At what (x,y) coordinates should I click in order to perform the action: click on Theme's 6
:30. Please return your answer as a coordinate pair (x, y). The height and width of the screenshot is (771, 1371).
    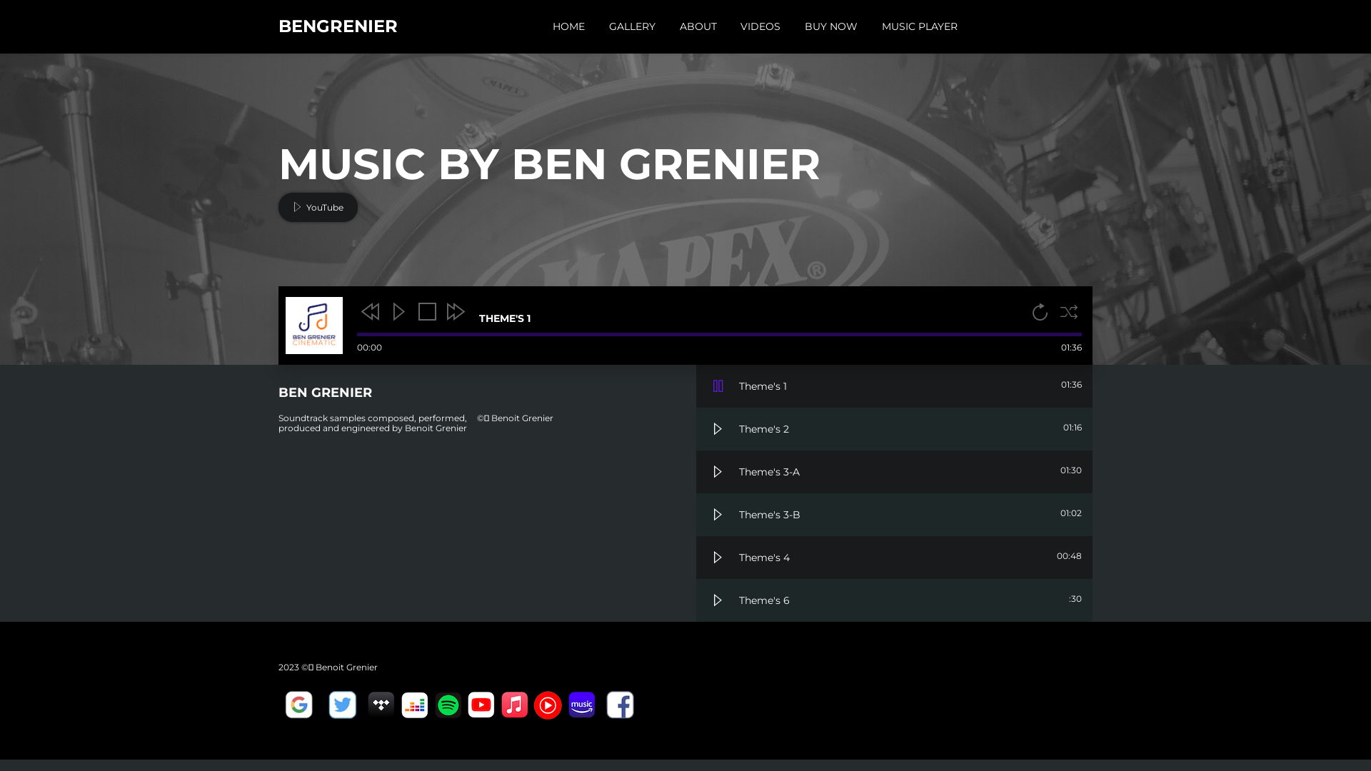
    Looking at the image, I should click on (894, 600).